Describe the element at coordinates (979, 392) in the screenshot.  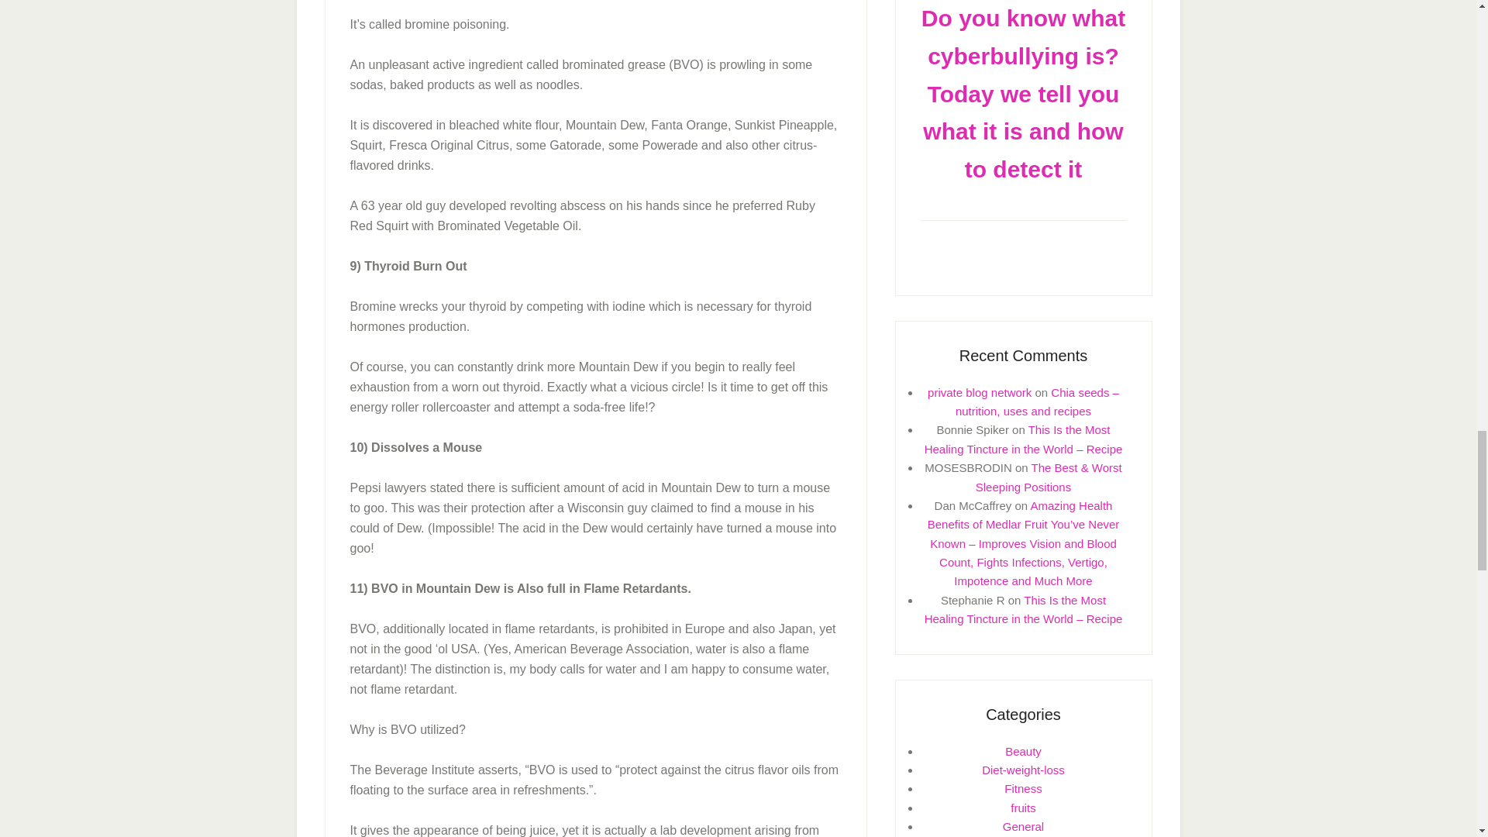
I see `private blog network` at that location.